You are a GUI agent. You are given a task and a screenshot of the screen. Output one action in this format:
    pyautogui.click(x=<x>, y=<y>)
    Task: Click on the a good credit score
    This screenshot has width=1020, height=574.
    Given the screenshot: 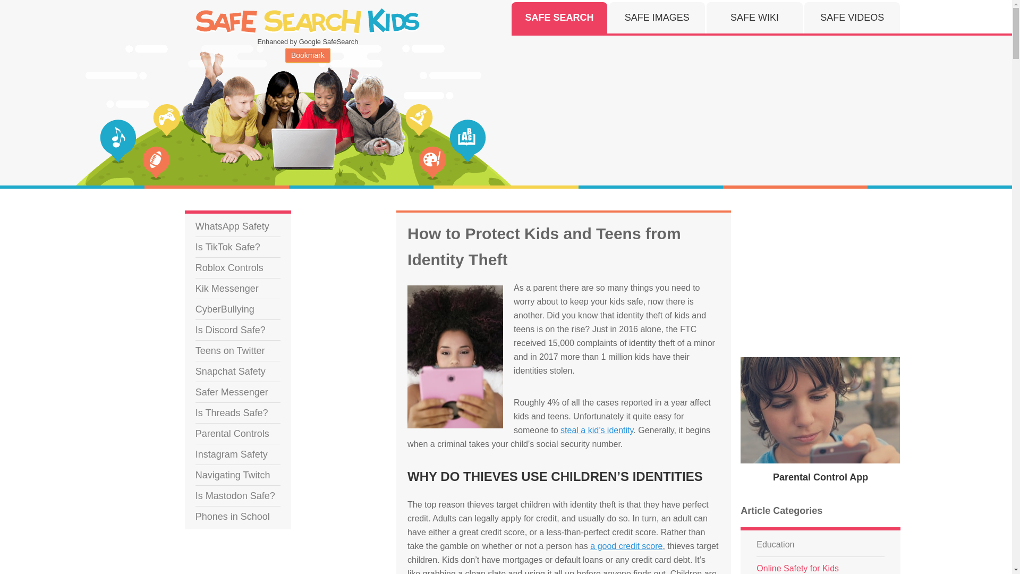 What is the action you would take?
    pyautogui.click(x=626, y=545)
    